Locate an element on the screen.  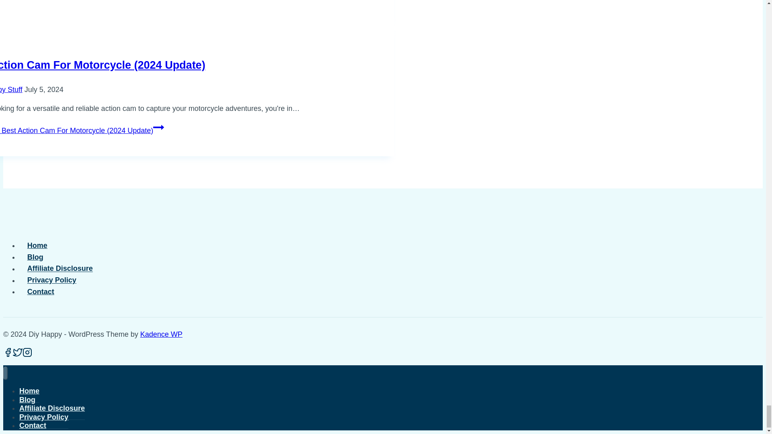
Twitter is located at coordinates (18, 352).